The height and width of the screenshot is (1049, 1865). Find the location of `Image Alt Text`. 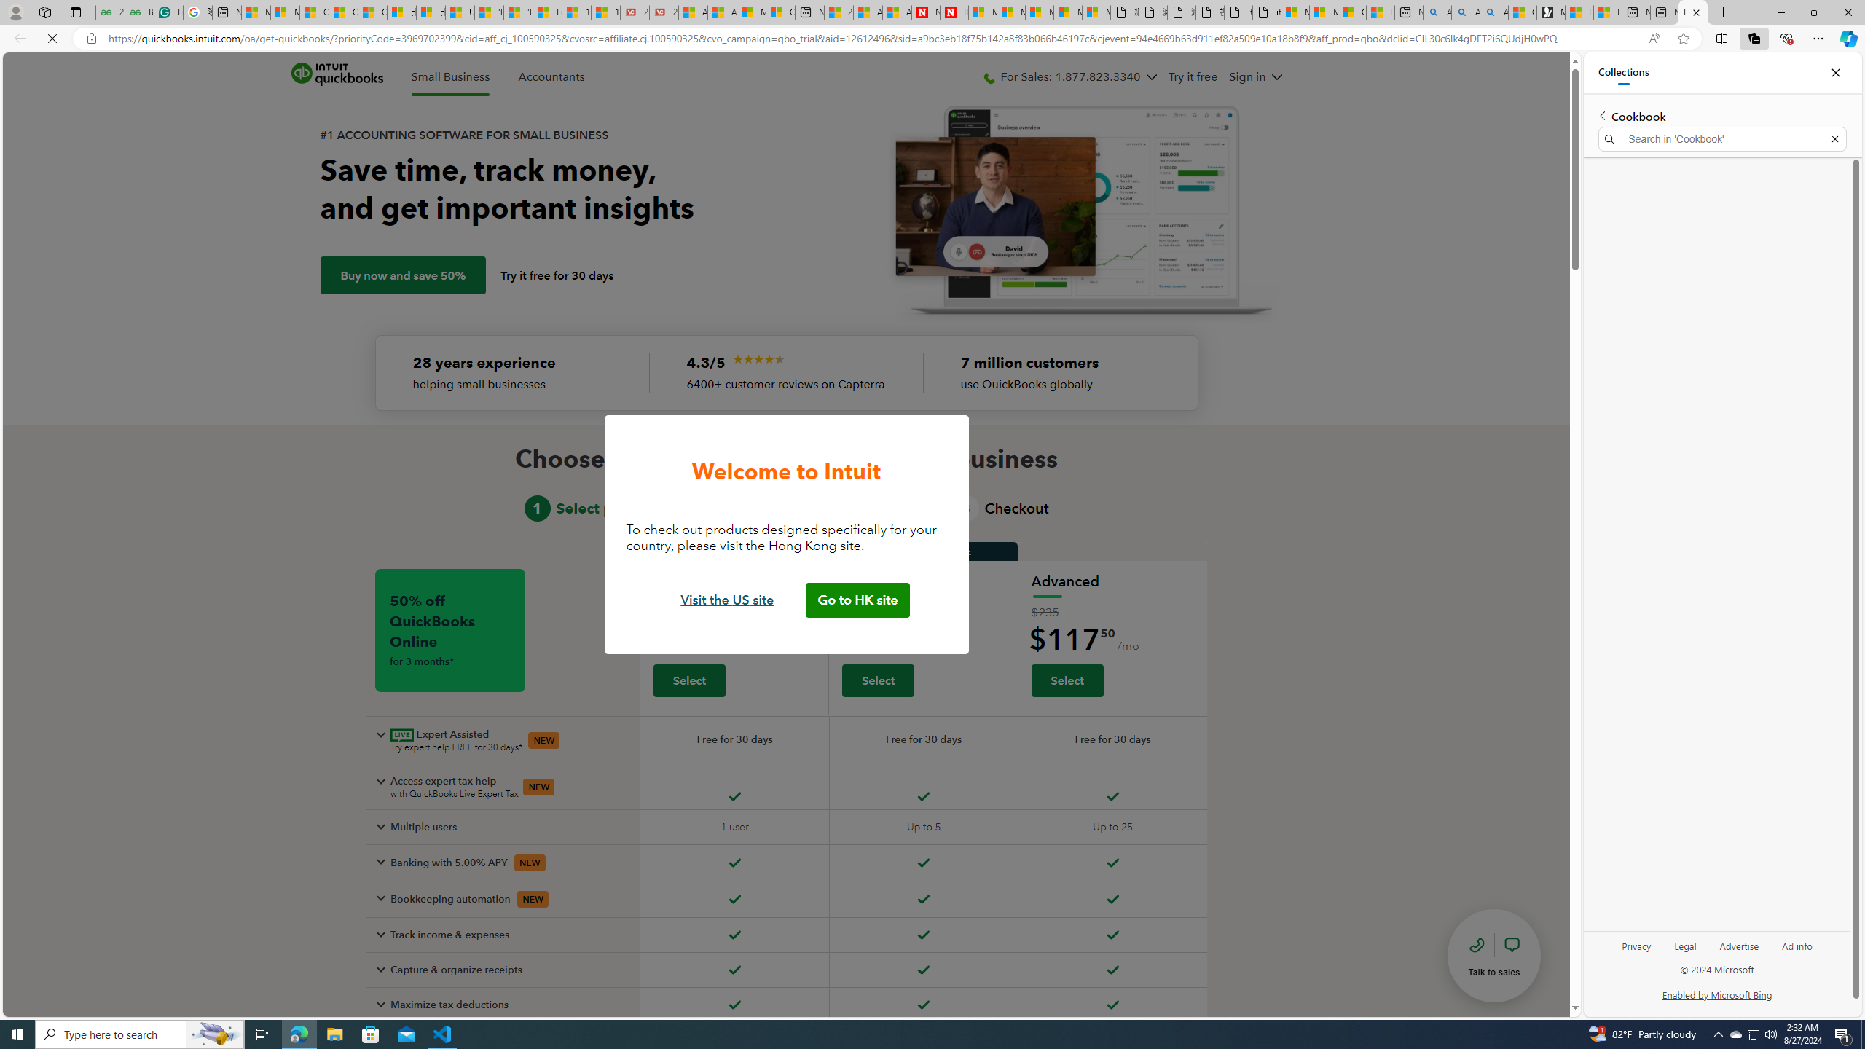

Image Alt Text is located at coordinates (759, 359).